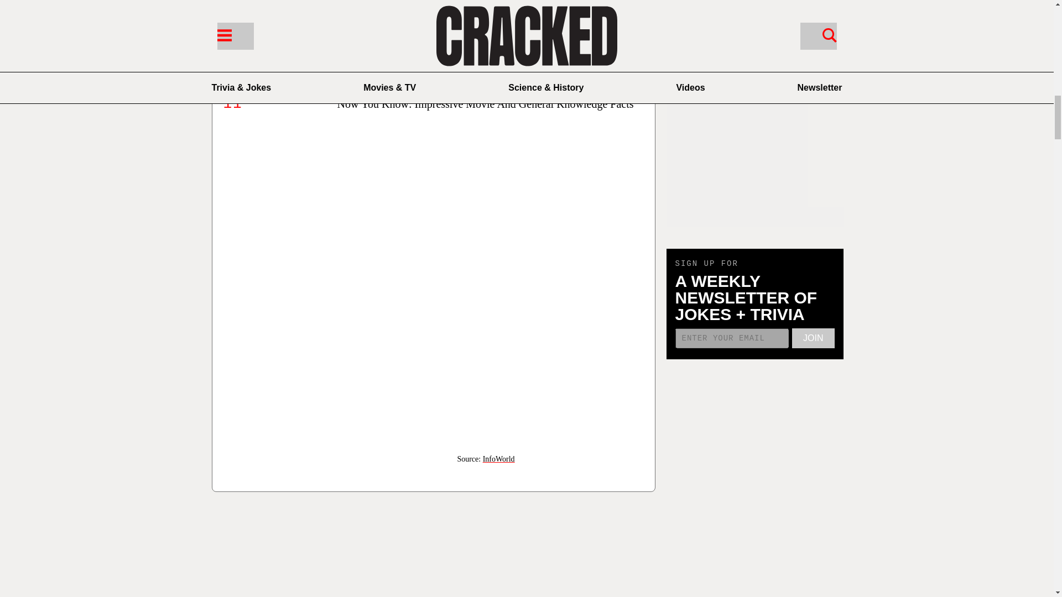  I want to click on Showbiz Junkies, so click(498, 38).